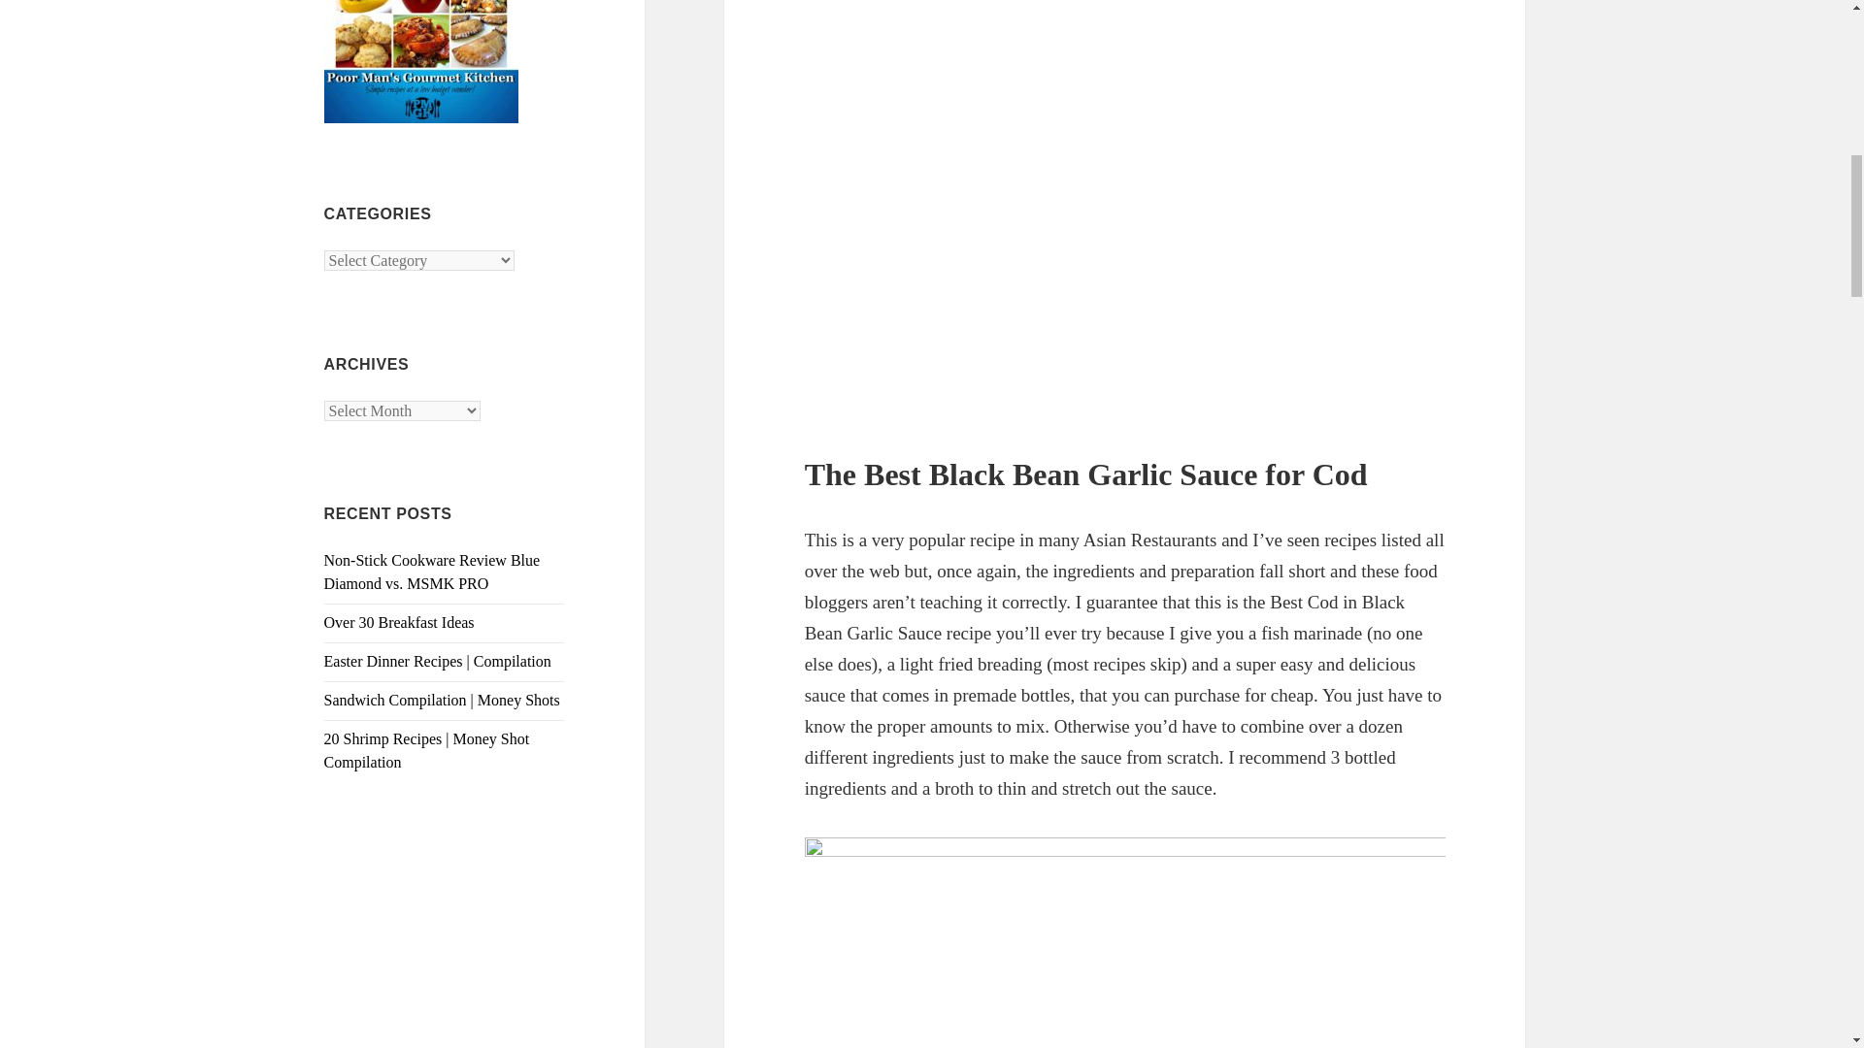 The width and height of the screenshot is (1864, 1048). What do you see at coordinates (432, 573) in the screenshot?
I see `Non-Stick Cookware Review Blue Diamond vs. MSMK PRO` at bounding box center [432, 573].